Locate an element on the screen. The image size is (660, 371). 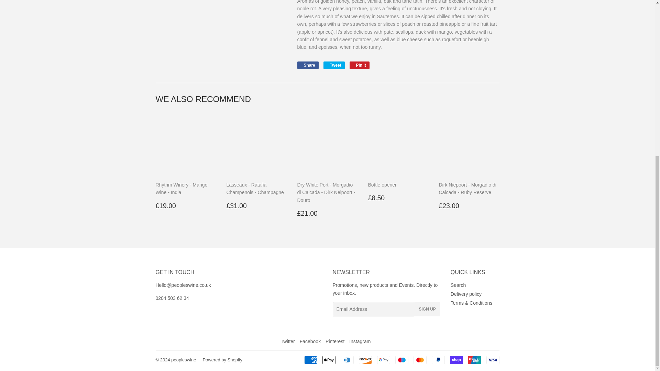
peopleswine on Instagram is located at coordinates (360, 341).